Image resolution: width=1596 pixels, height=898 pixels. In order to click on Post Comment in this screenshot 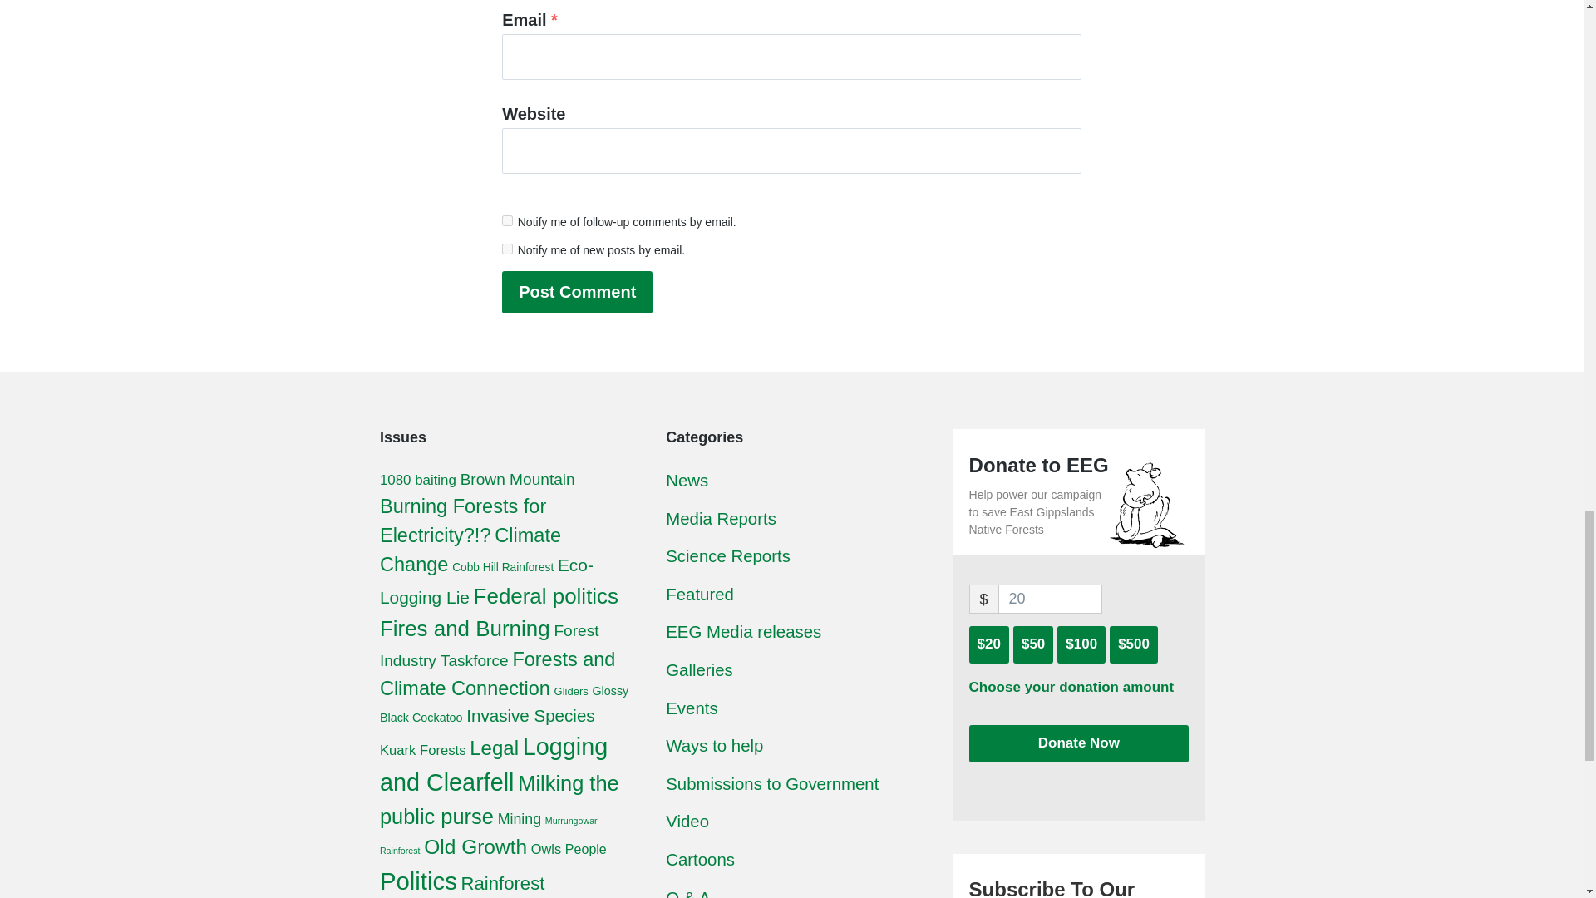, I will do `click(577, 292)`.